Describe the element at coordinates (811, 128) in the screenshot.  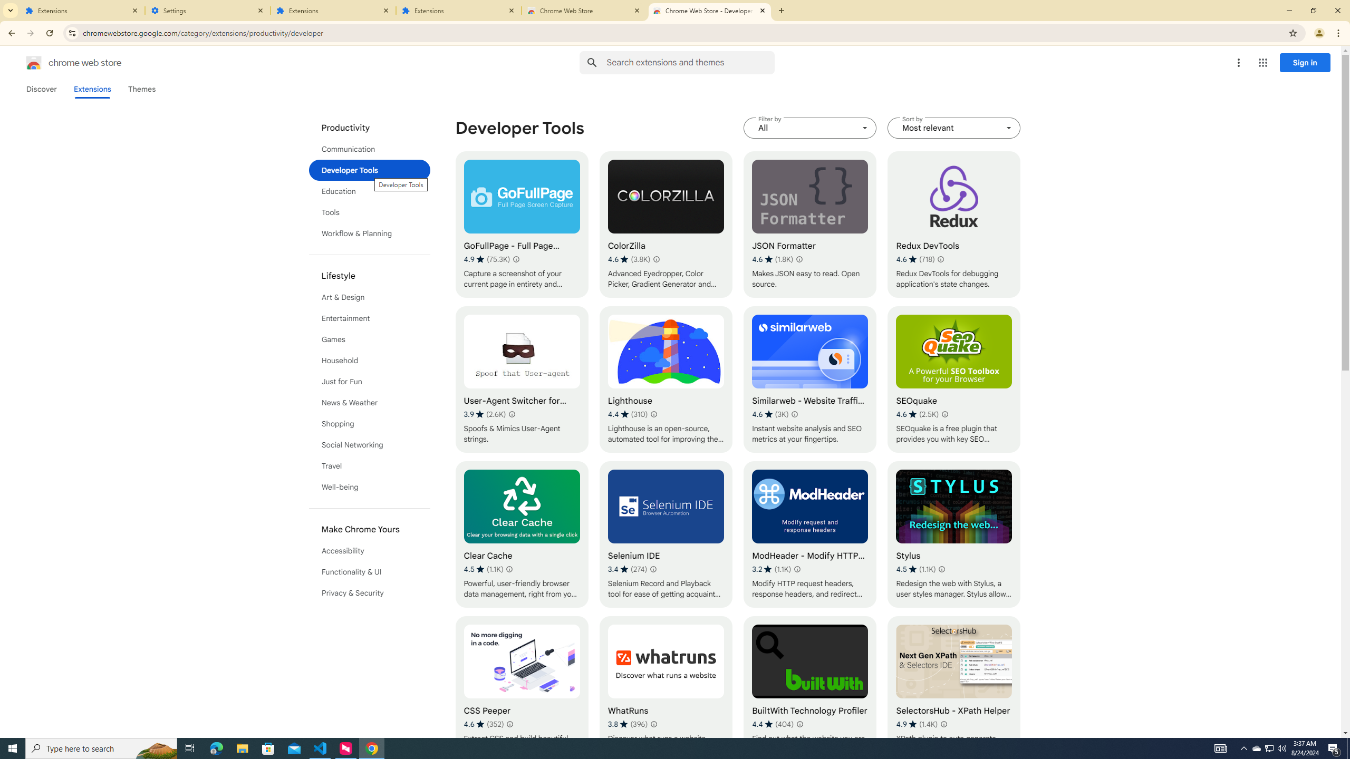
I see `Filter by All` at that location.